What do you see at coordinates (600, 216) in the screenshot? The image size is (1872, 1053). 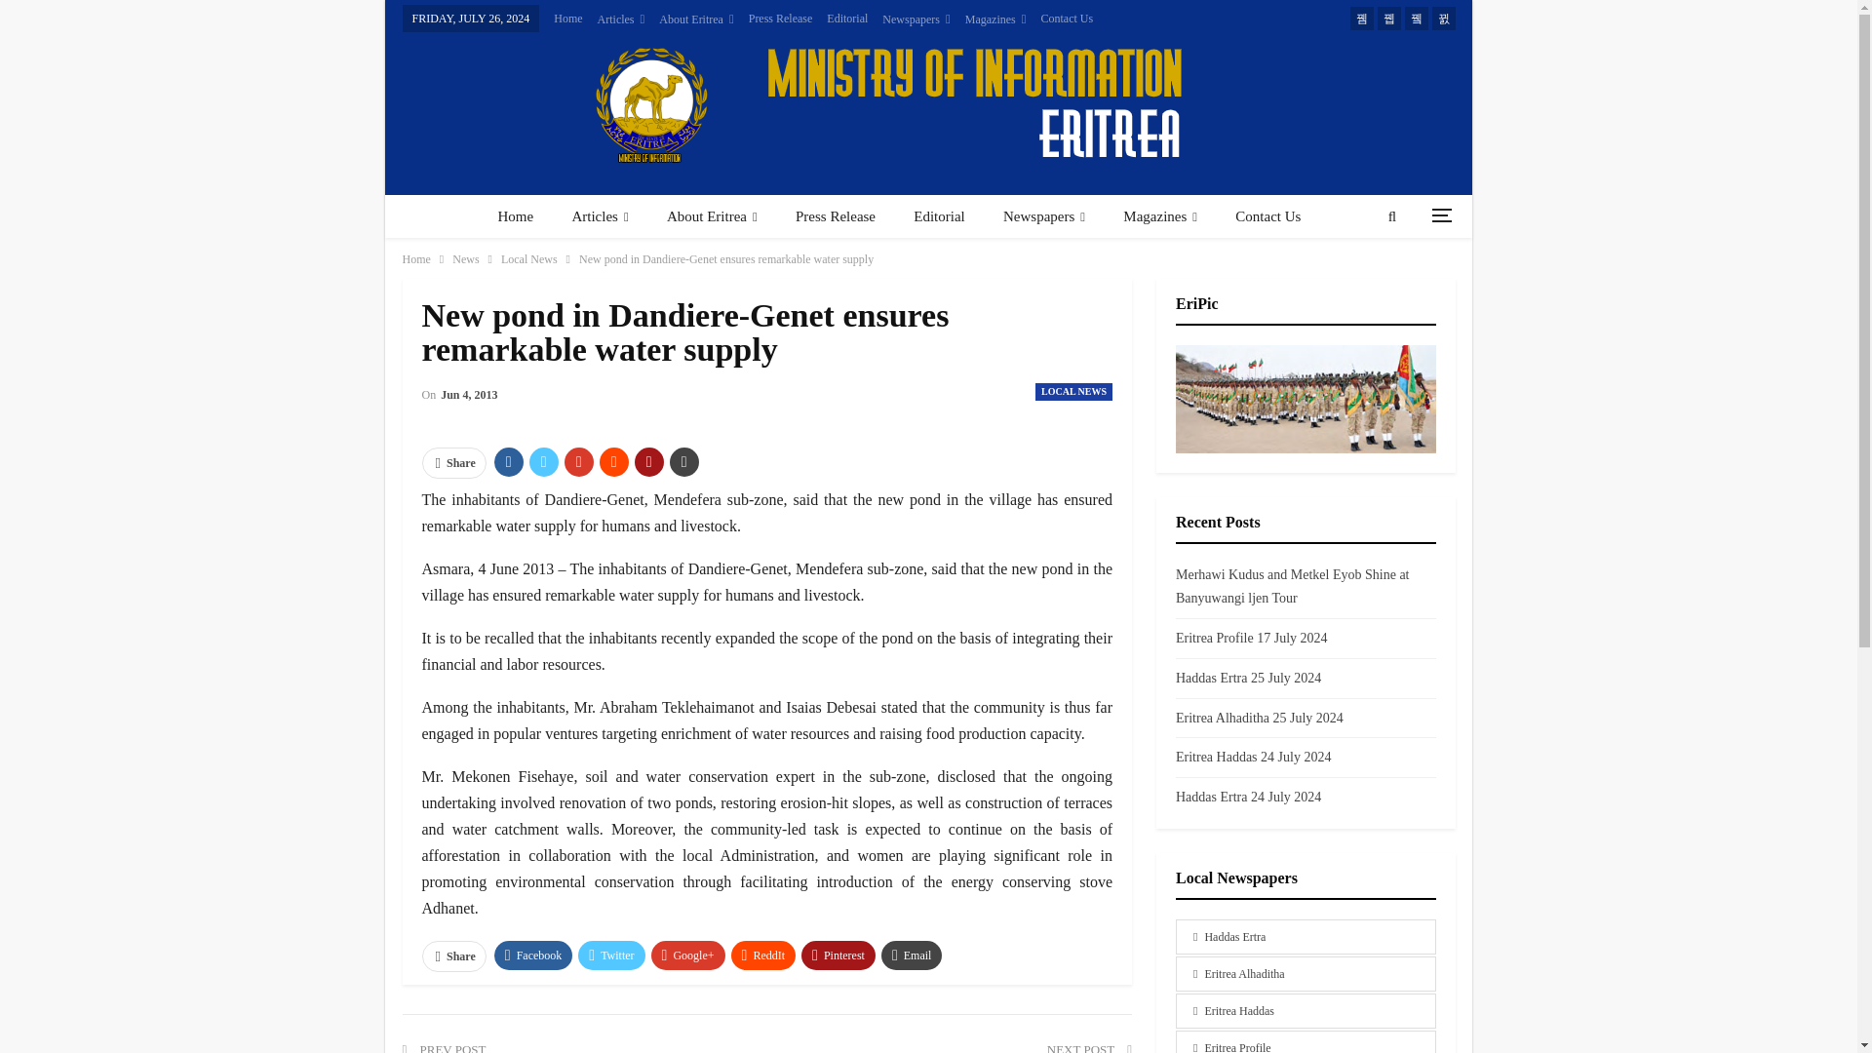 I see `Articles` at bounding box center [600, 216].